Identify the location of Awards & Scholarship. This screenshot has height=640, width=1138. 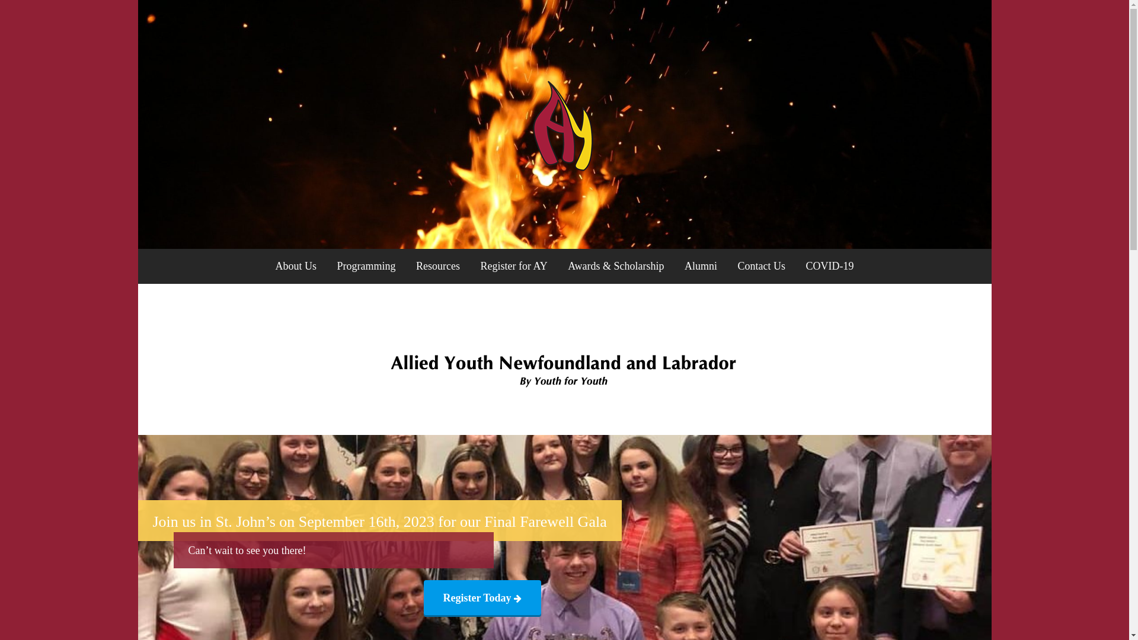
(616, 267).